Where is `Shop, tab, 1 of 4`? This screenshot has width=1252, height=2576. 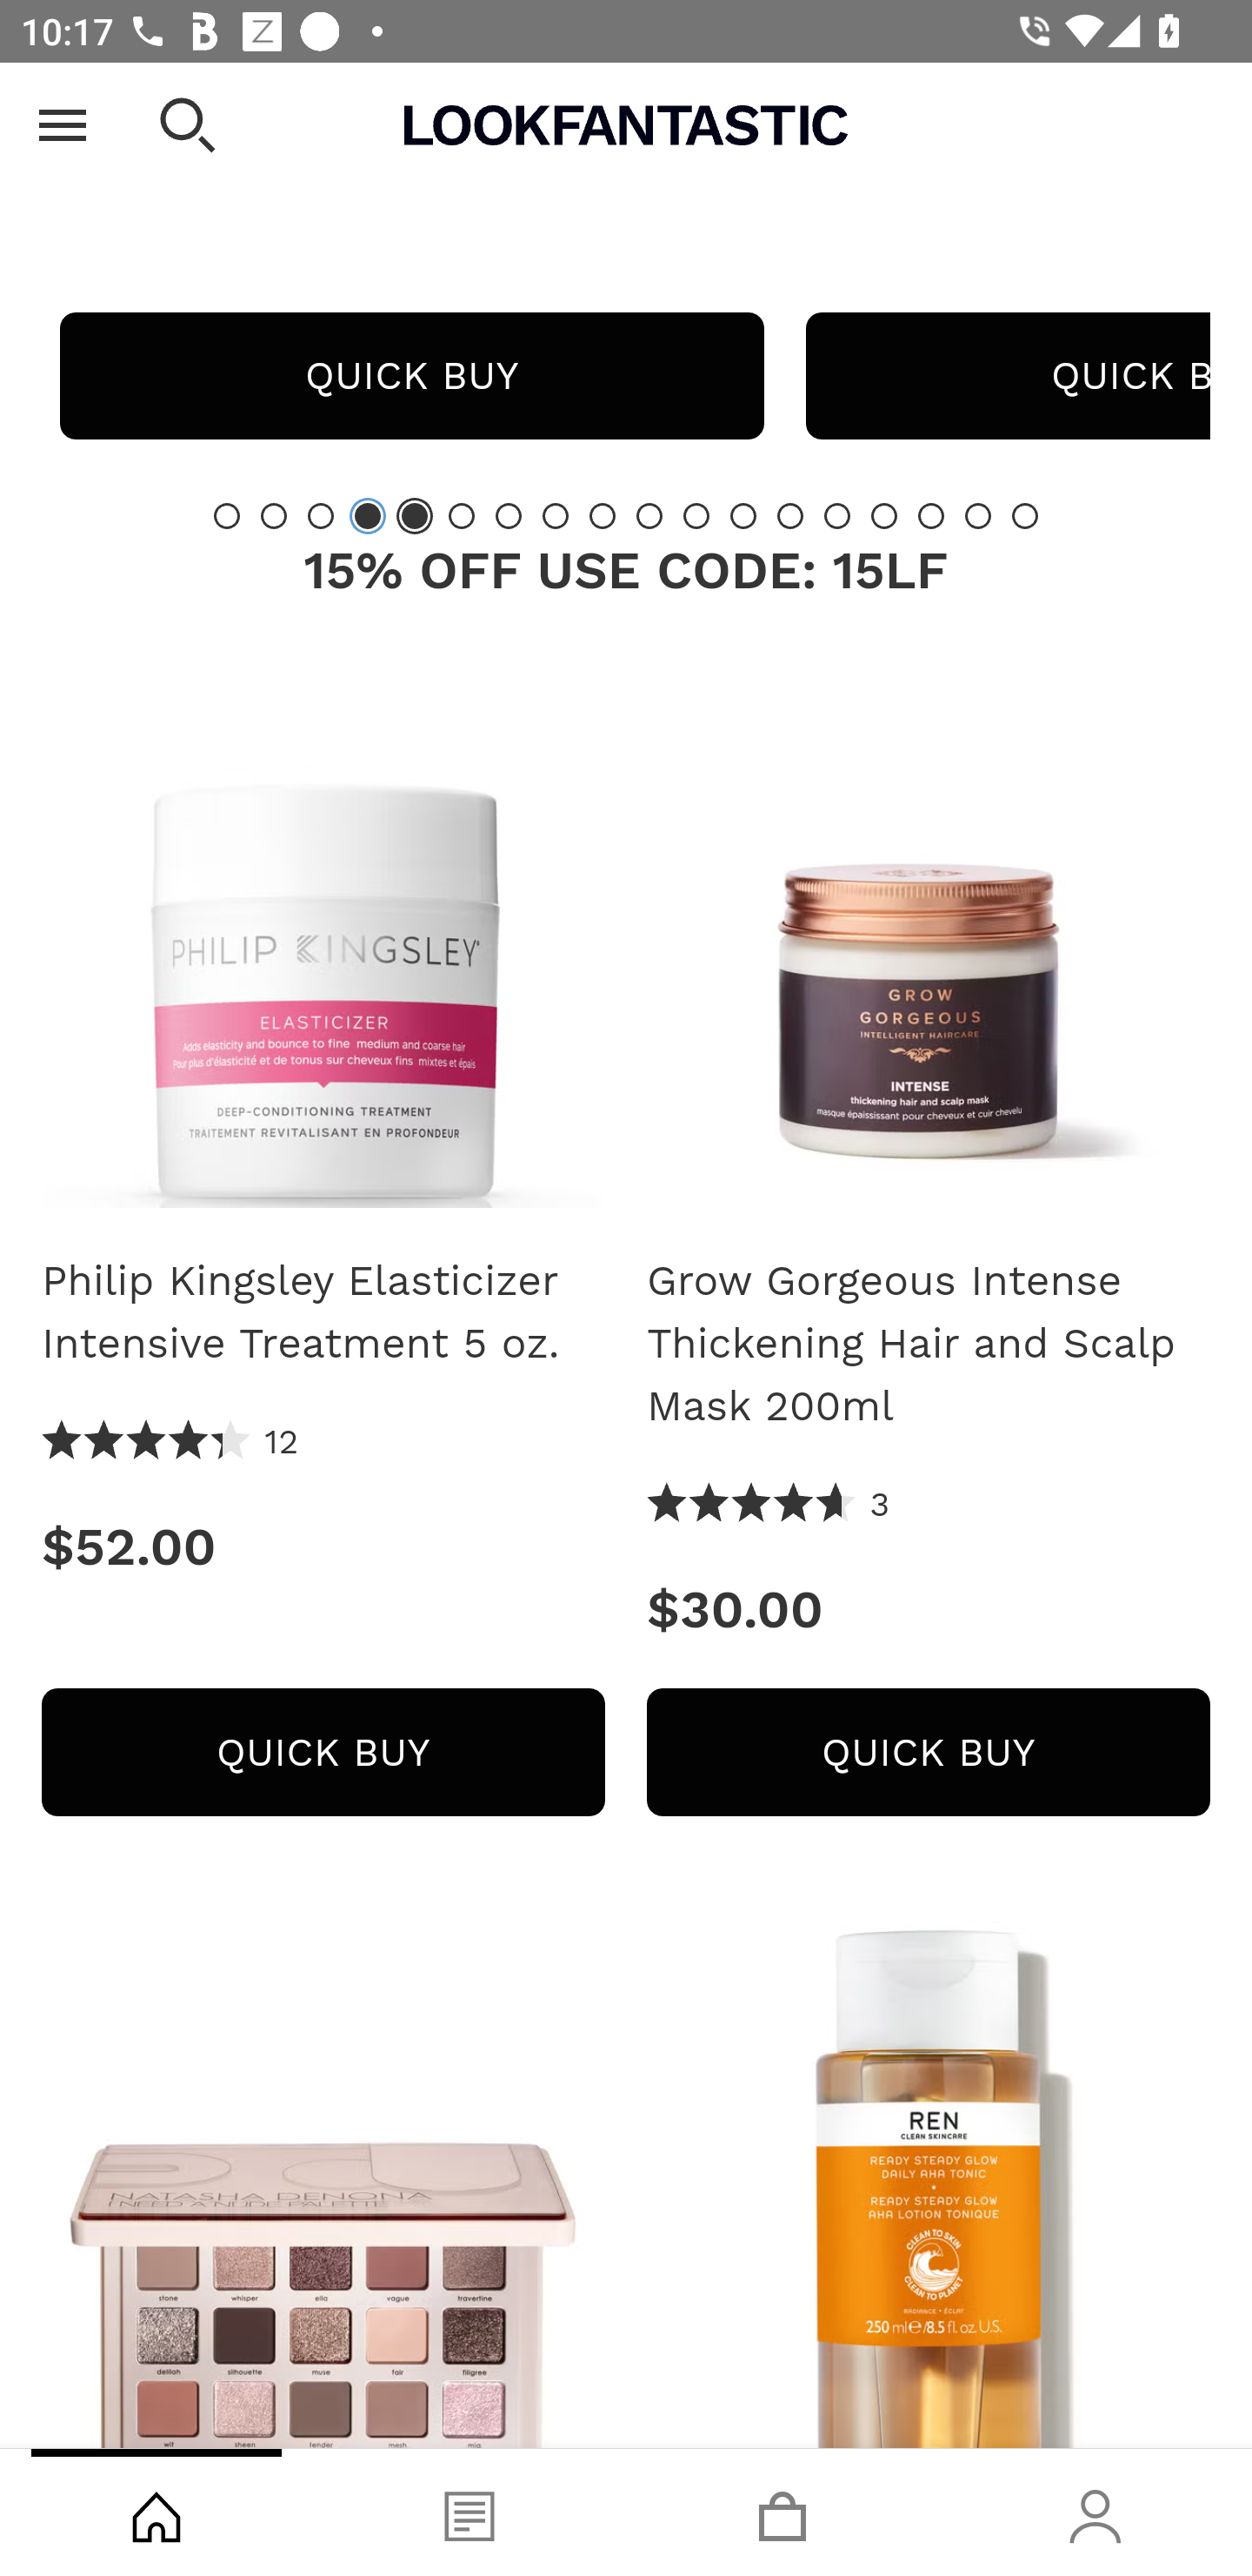
Shop, tab, 1 of 4 is located at coordinates (156, 2512).